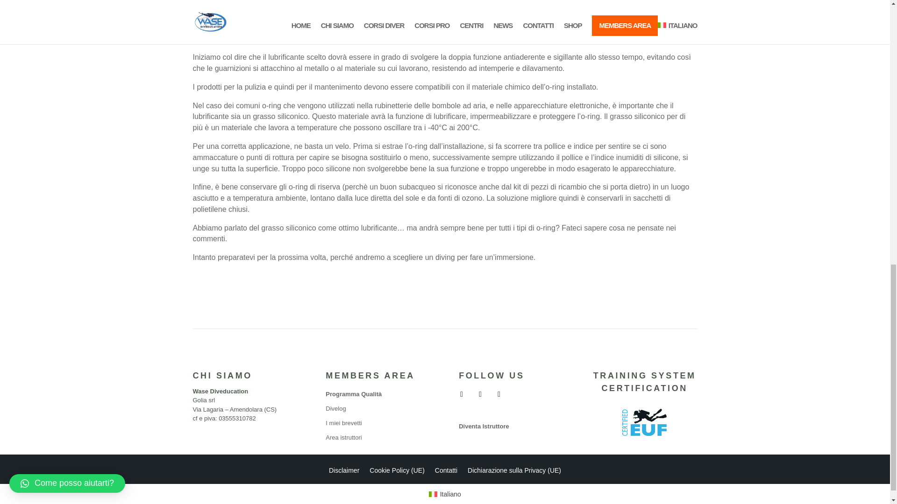 This screenshot has width=897, height=504. I want to click on I miei brevetti, so click(343, 423).